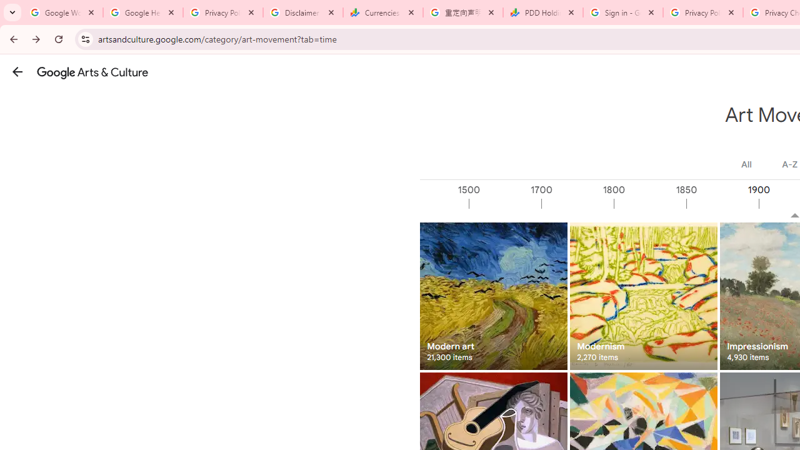 The height and width of the screenshot is (450, 800). Describe the element at coordinates (543, 12) in the screenshot. I see `PDD Holdings Inc - ADR (PDD) Price & News - Google Finance` at that location.